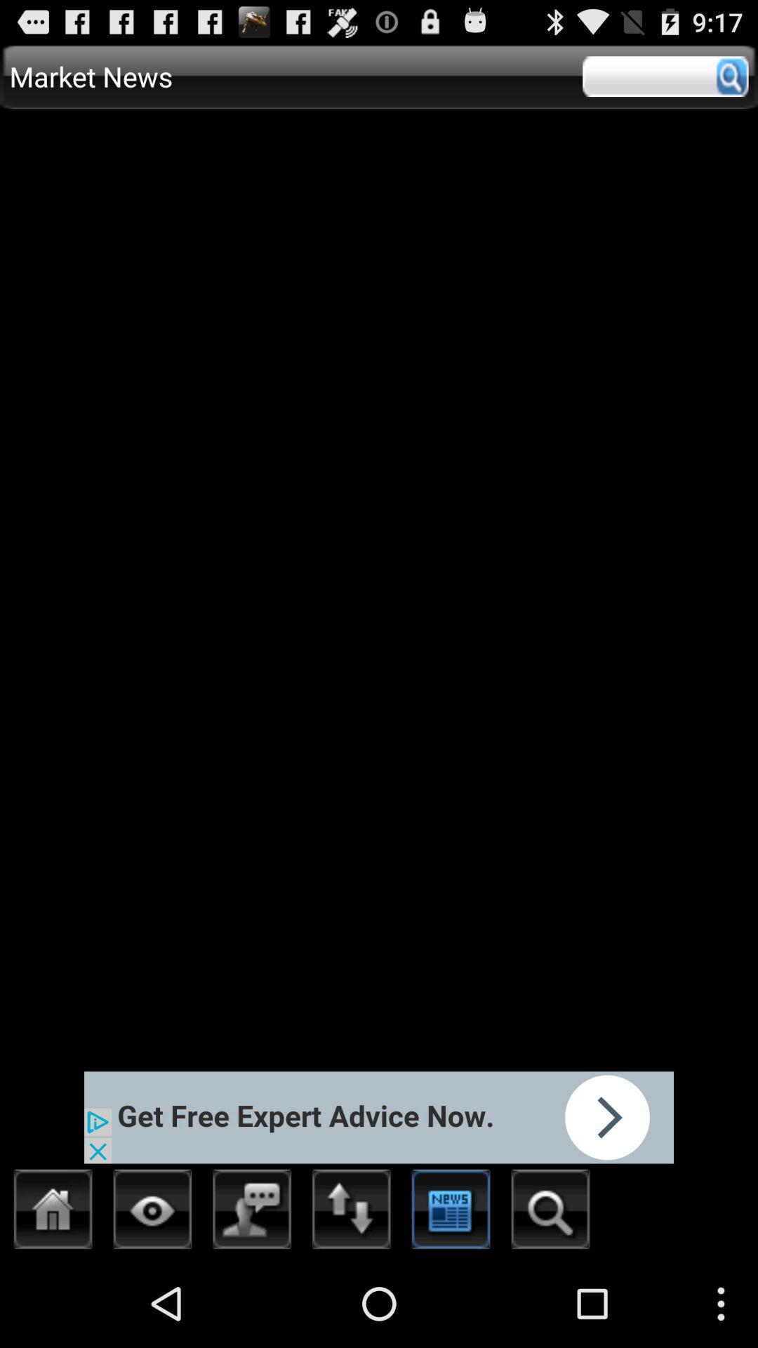 The image size is (758, 1348). I want to click on go to search, so click(665, 77).